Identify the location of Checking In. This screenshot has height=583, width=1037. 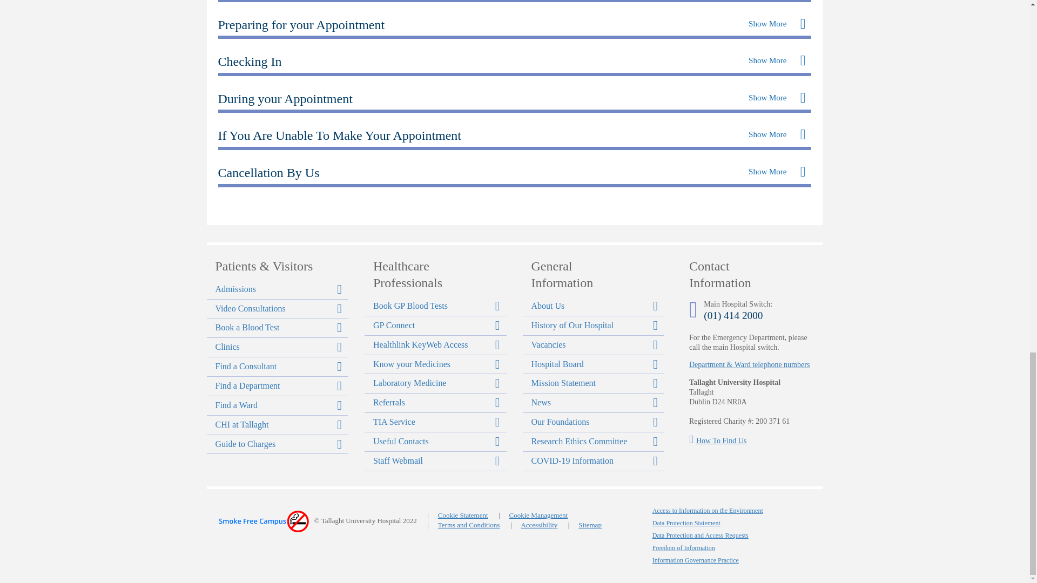
(250, 62).